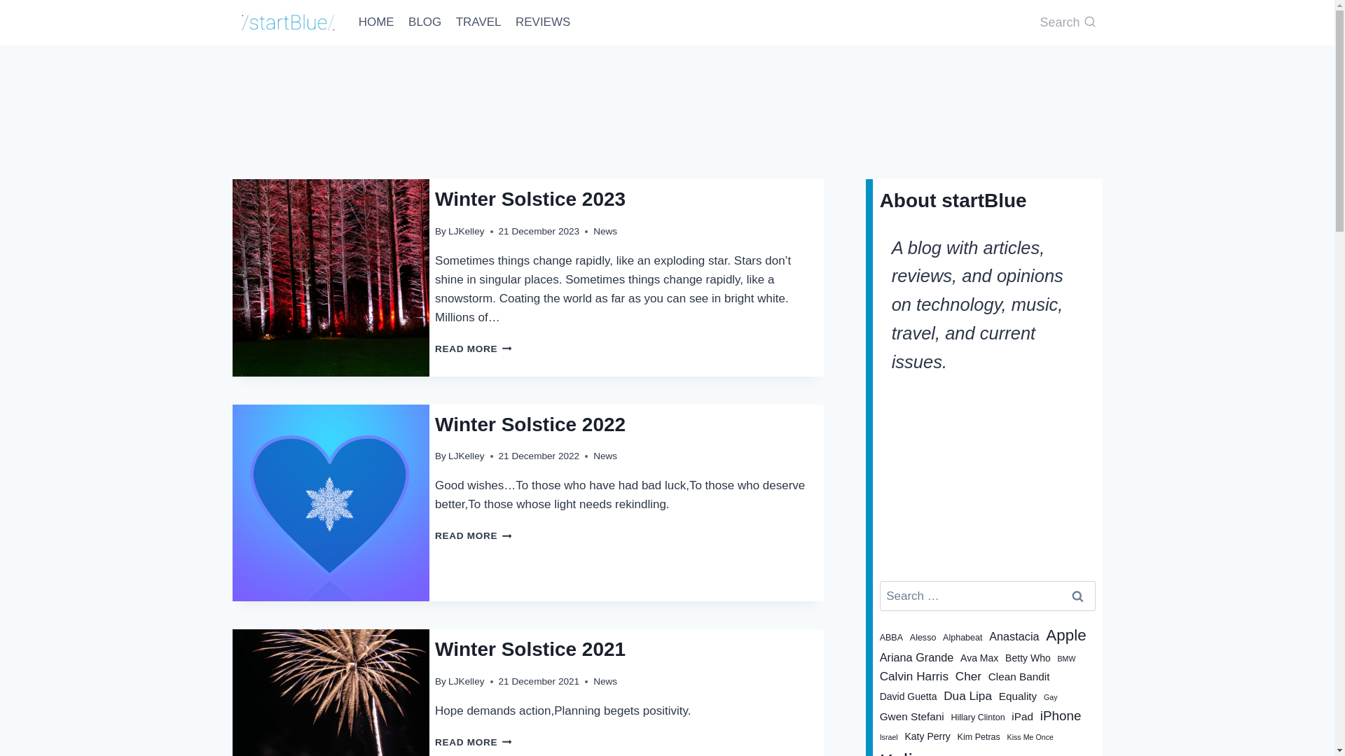  I want to click on LJKelley, so click(605, 455).